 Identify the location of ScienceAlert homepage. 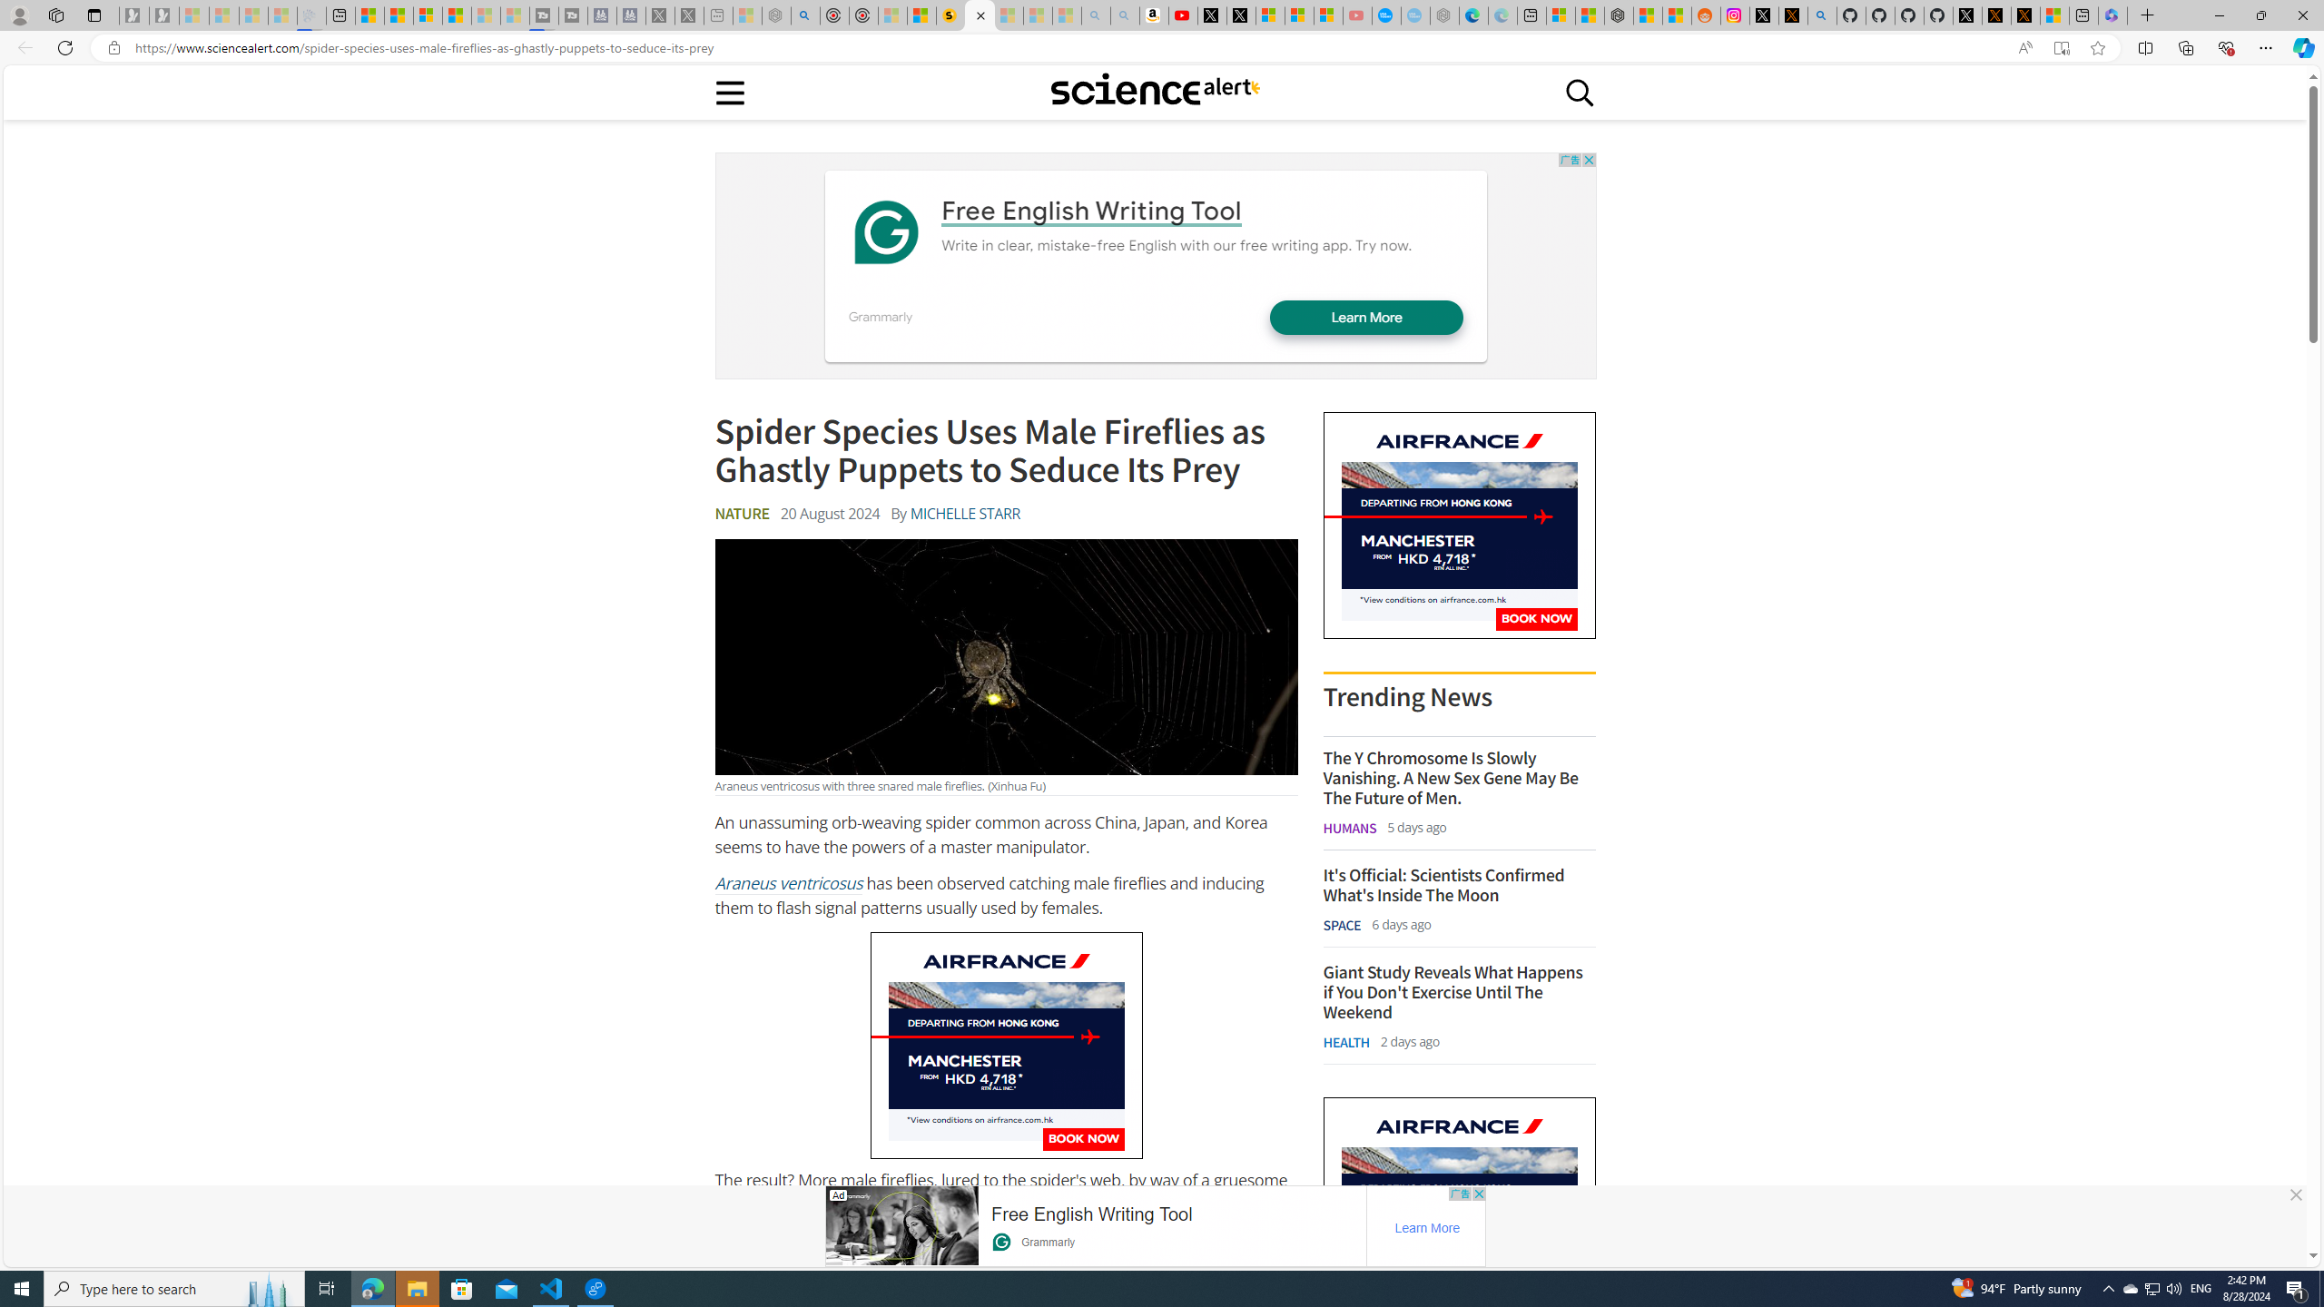
(1155, 92).